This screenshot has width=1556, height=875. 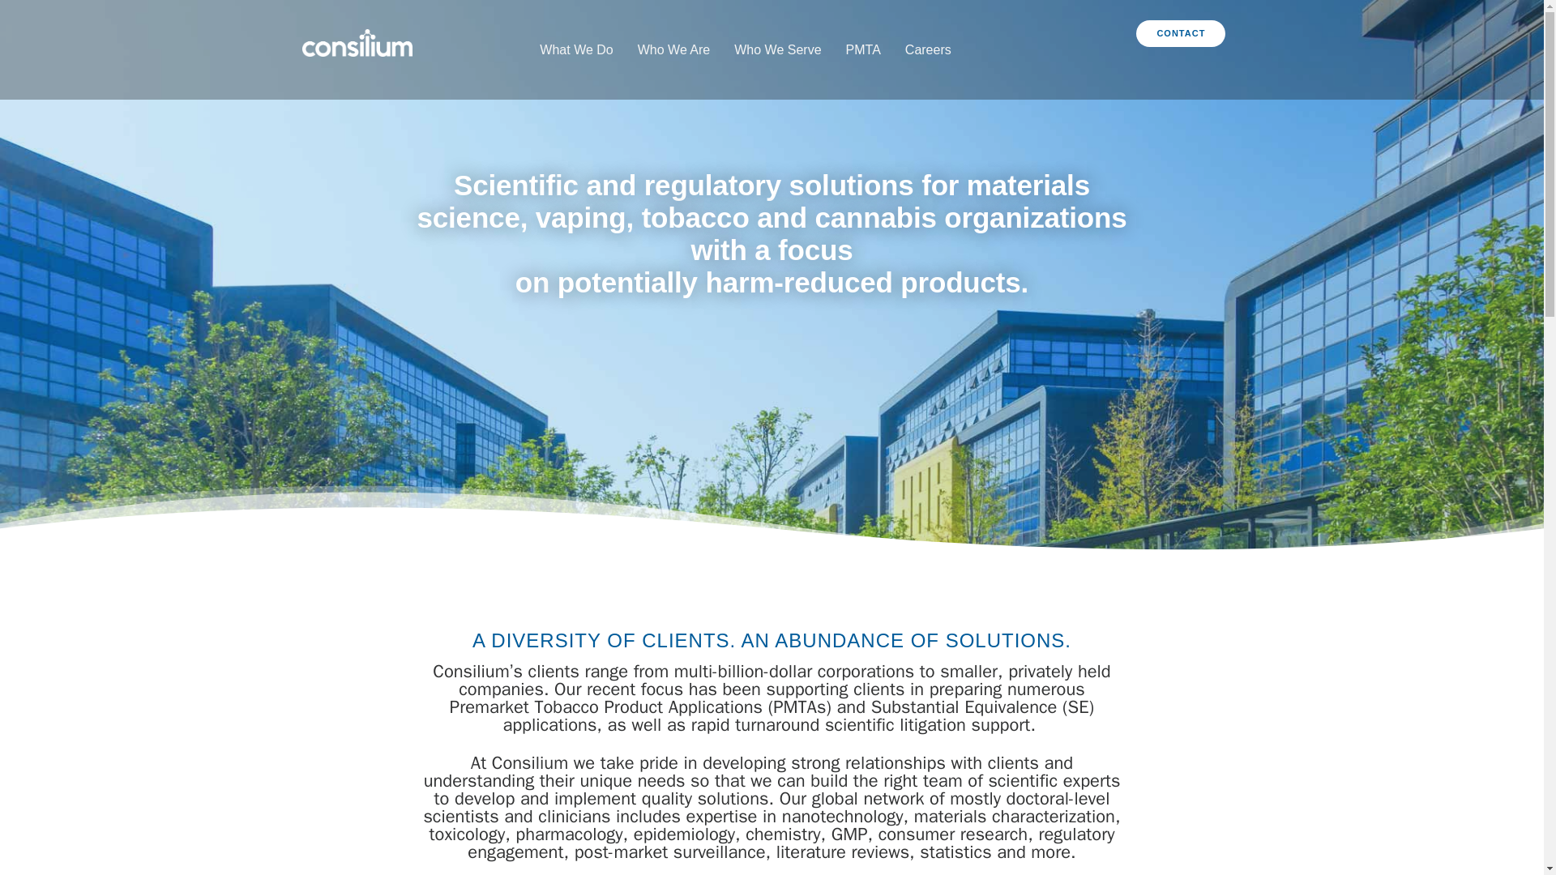 I want to click on PMTA, so click(x=863, y=49).